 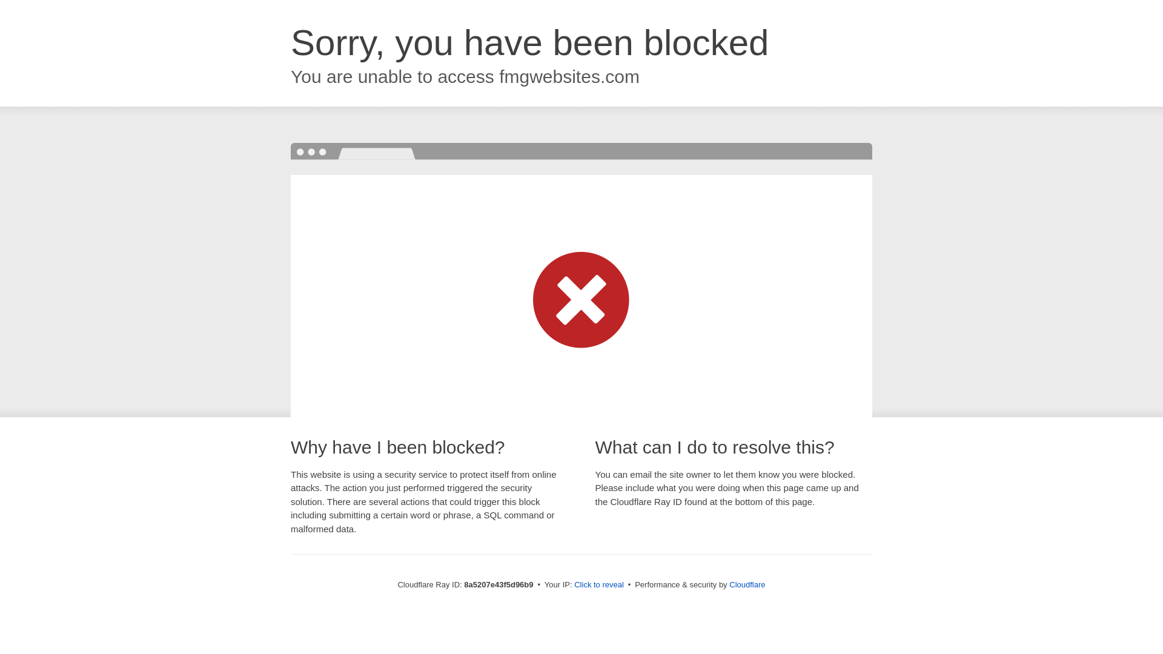 I want to click on Cloudflare, so click(x=747, y=584).